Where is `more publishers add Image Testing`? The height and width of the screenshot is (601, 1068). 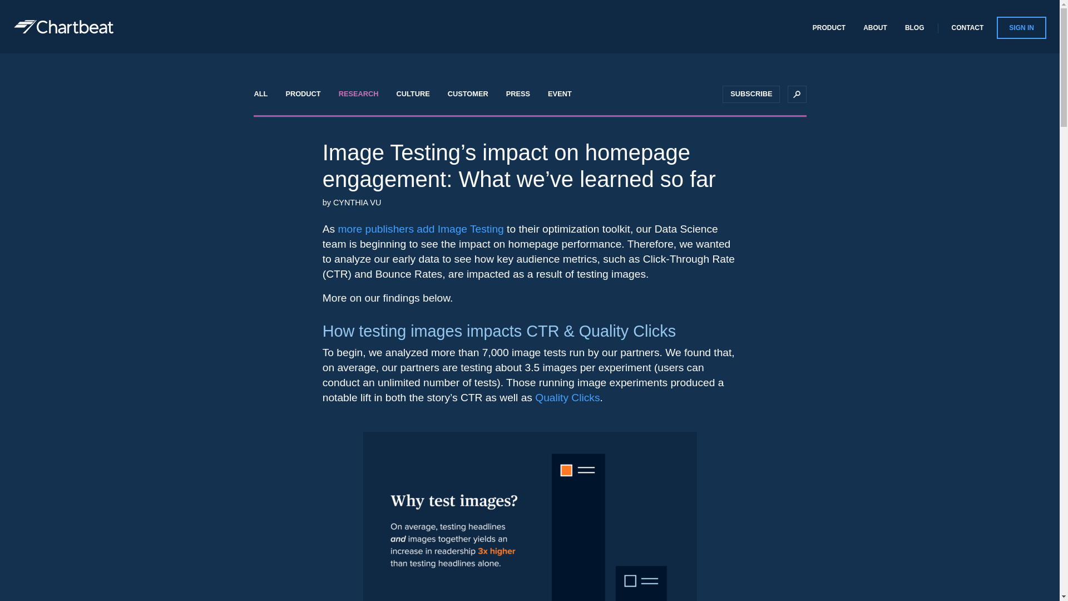 more publishers add Image Testing is located at coordinates (420, 229).